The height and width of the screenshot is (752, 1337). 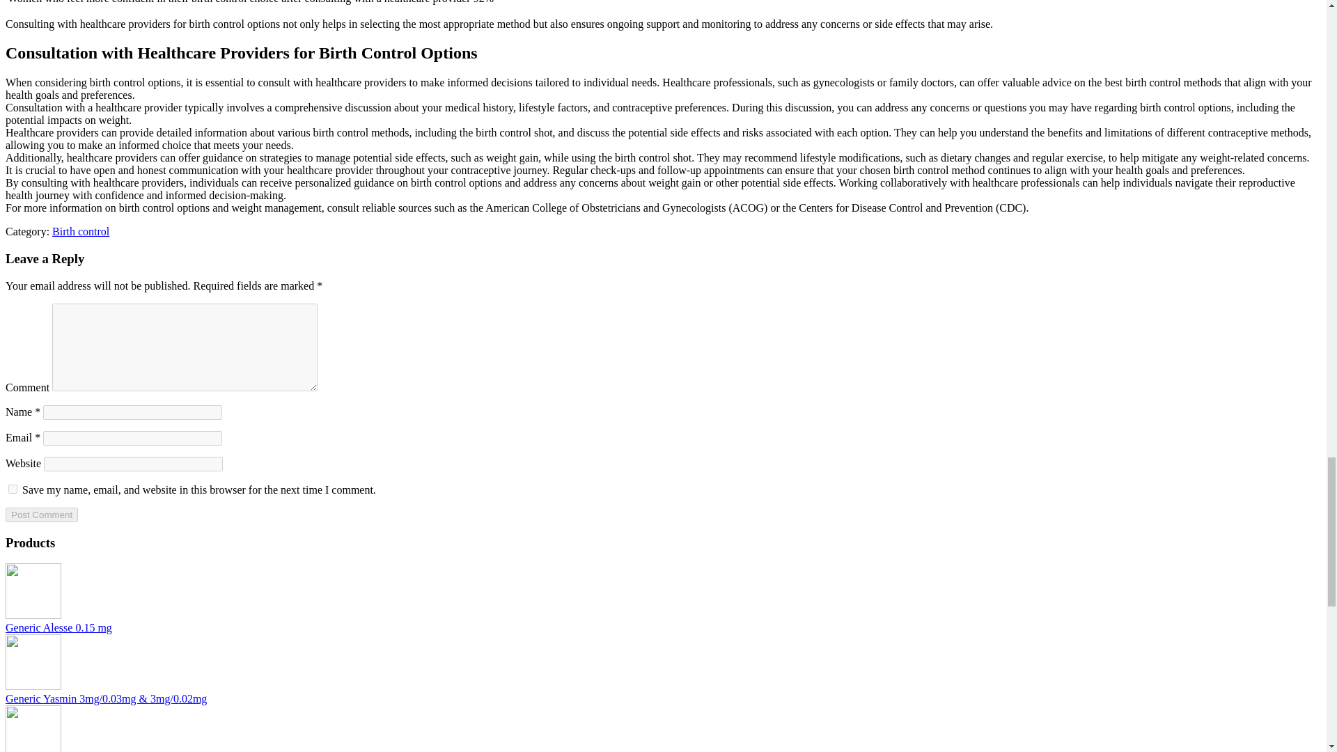 I want to click on Post Comment, so click(x=41, y=515).